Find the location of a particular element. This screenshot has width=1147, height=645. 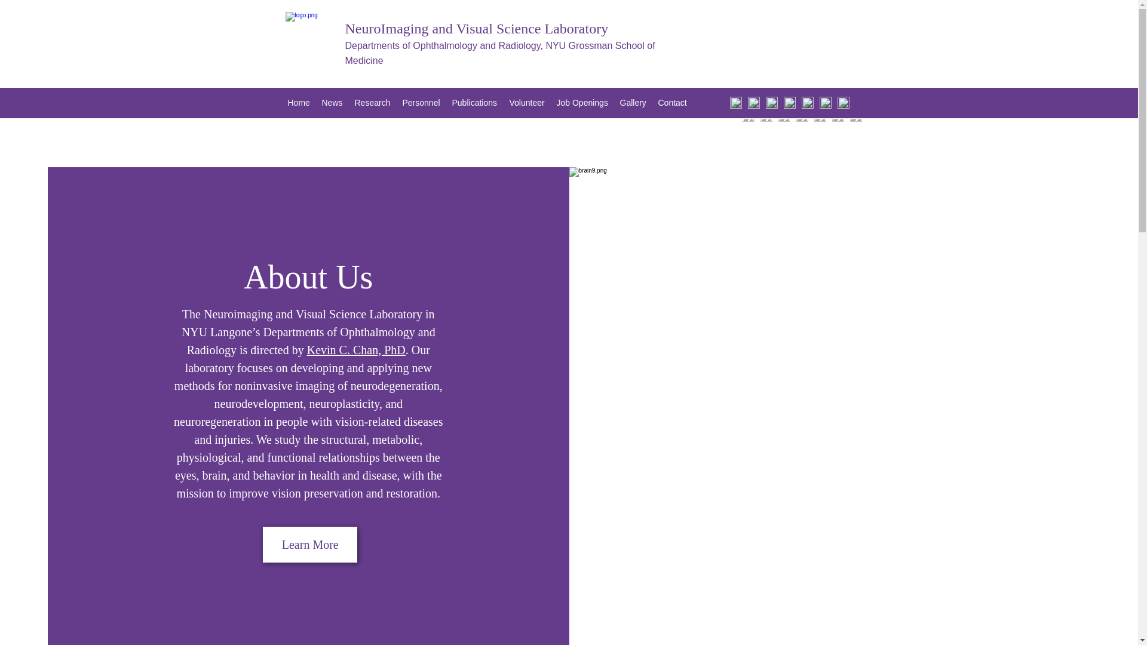

Kevin C. Chan, PhD is located at coordinates (356, 350).